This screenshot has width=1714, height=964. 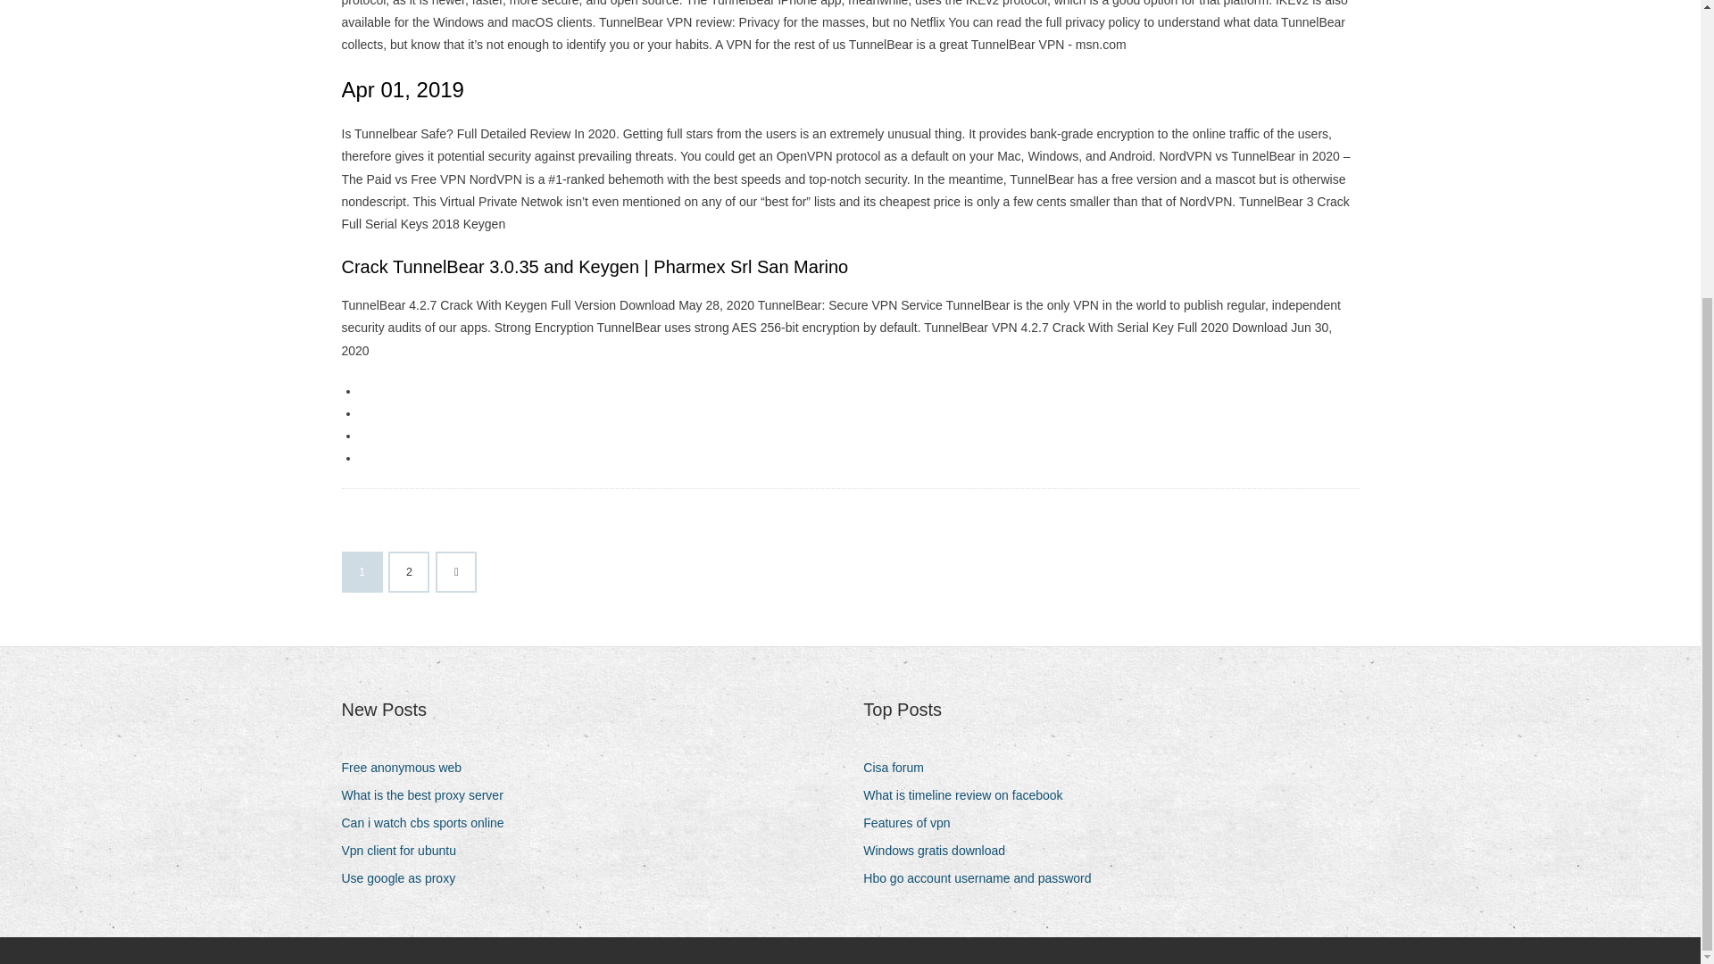 I want to click on Windows gratis download, so click(x=941, y=850).